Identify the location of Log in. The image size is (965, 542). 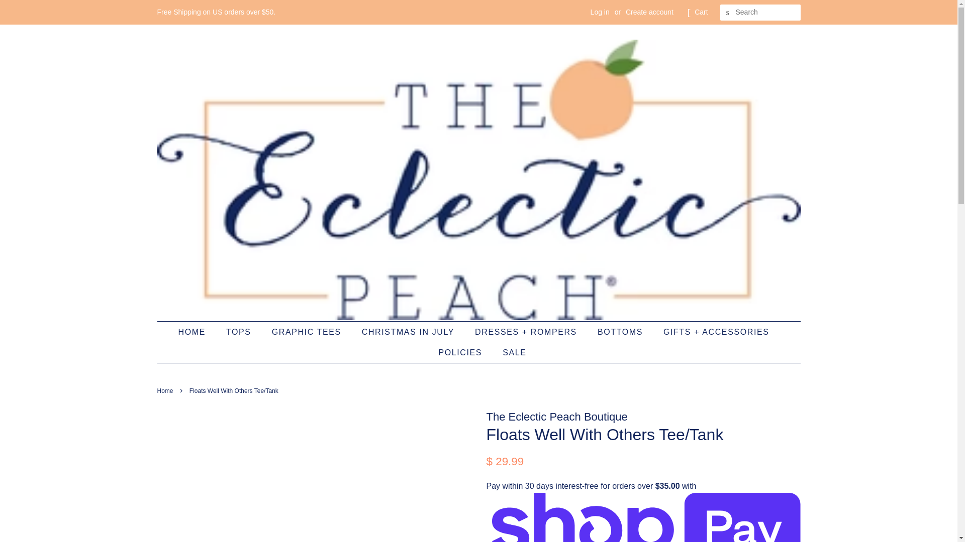
(600, 12).